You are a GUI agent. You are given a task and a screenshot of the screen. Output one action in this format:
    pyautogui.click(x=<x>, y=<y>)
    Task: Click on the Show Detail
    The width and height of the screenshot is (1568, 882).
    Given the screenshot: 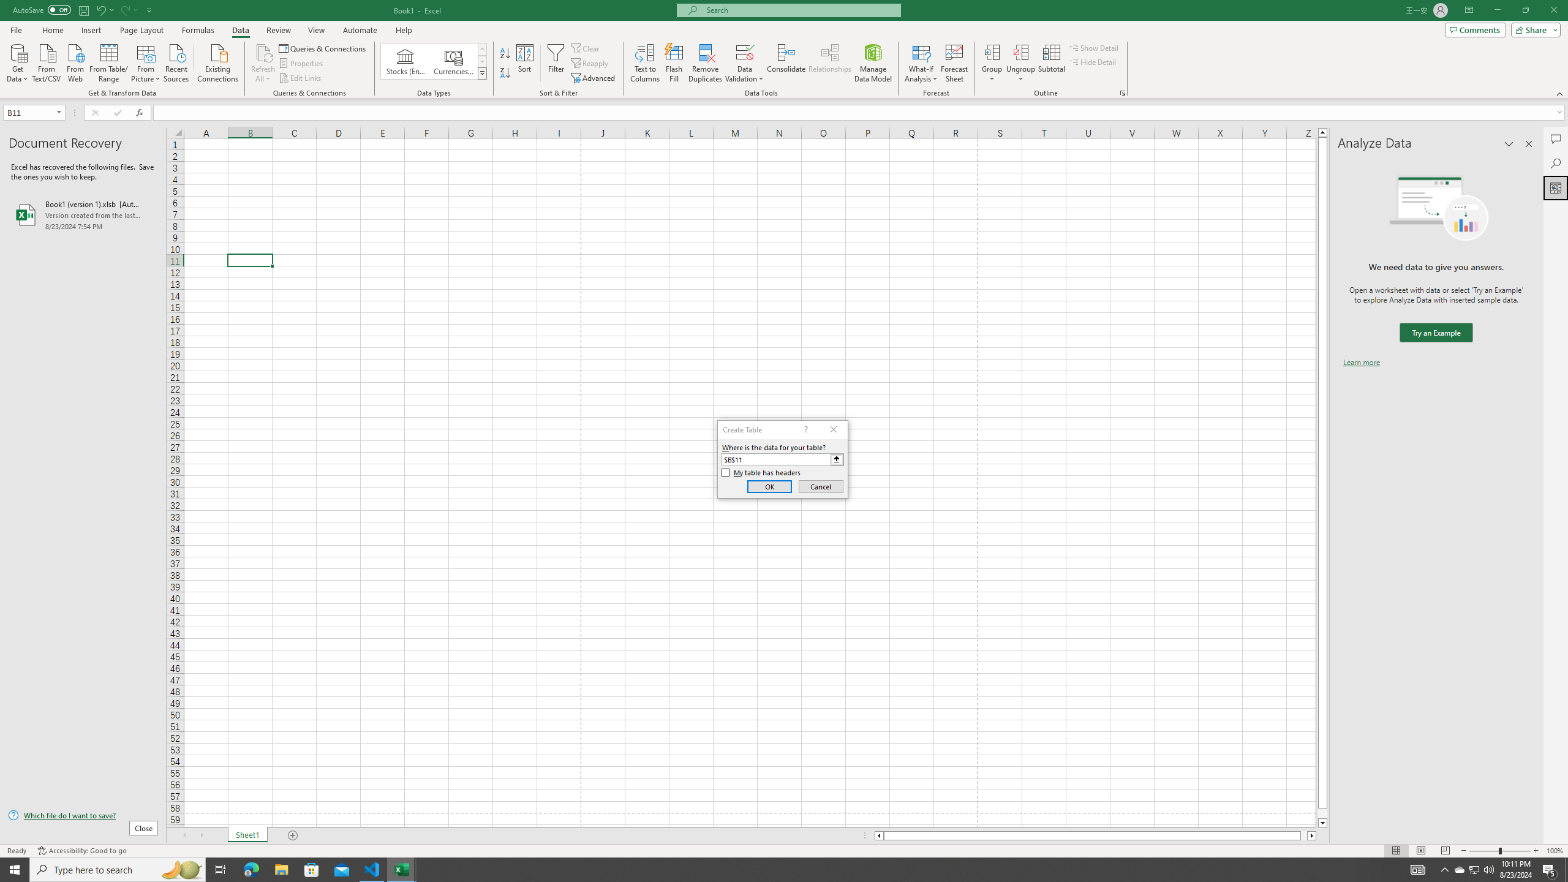 What is the action you would take?
    pyautogui.click(x=1094, y=48)
    